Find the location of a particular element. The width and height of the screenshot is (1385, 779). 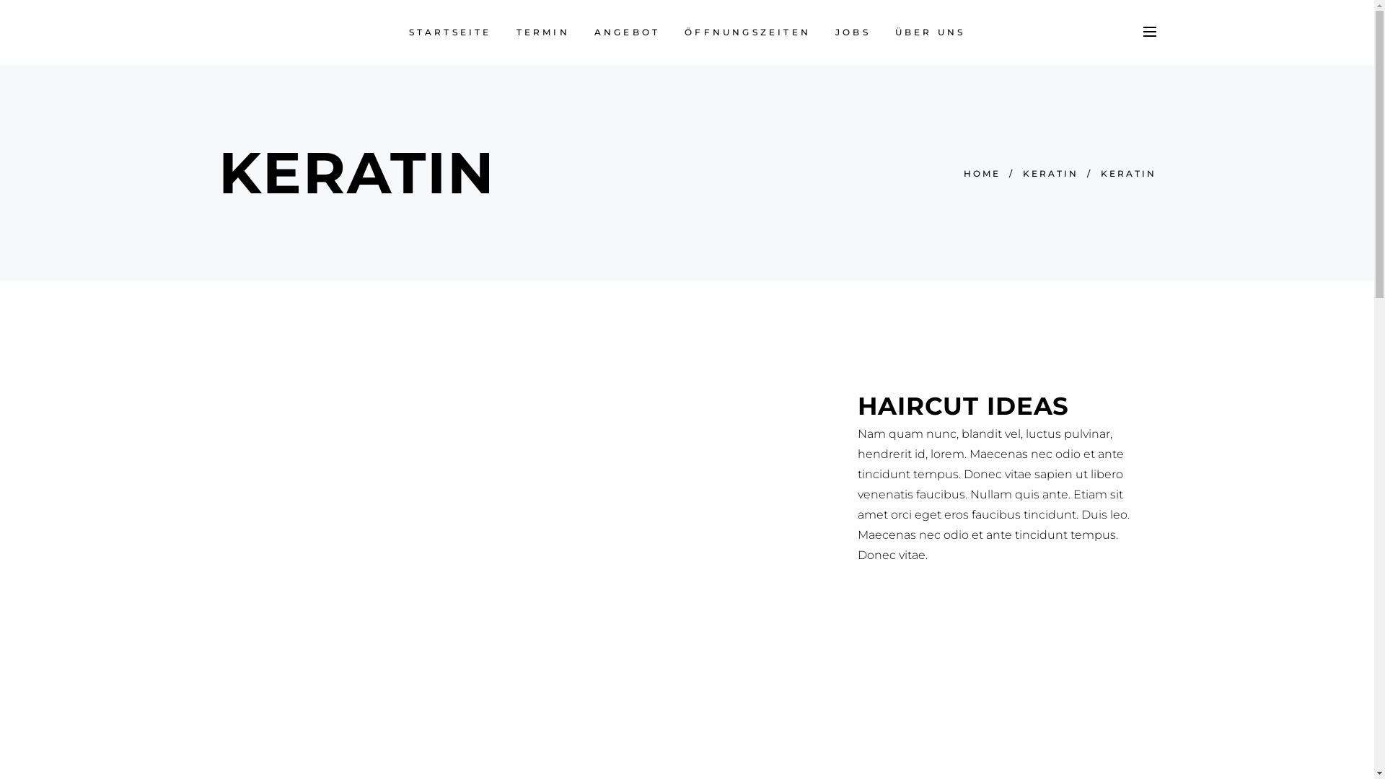

STARTSEITE is located at coordinates (450, 32).